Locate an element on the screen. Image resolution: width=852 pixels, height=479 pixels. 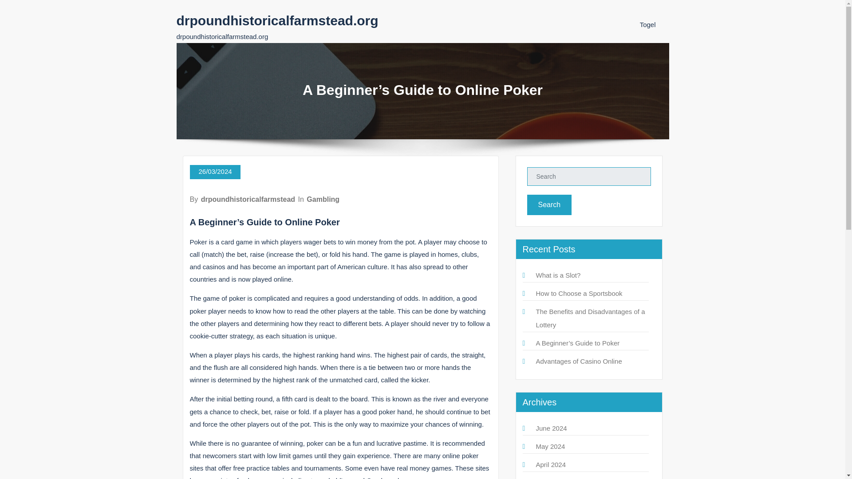
The Benefits and Disadvantages of a Lottery is located at coordinates (590, 318).